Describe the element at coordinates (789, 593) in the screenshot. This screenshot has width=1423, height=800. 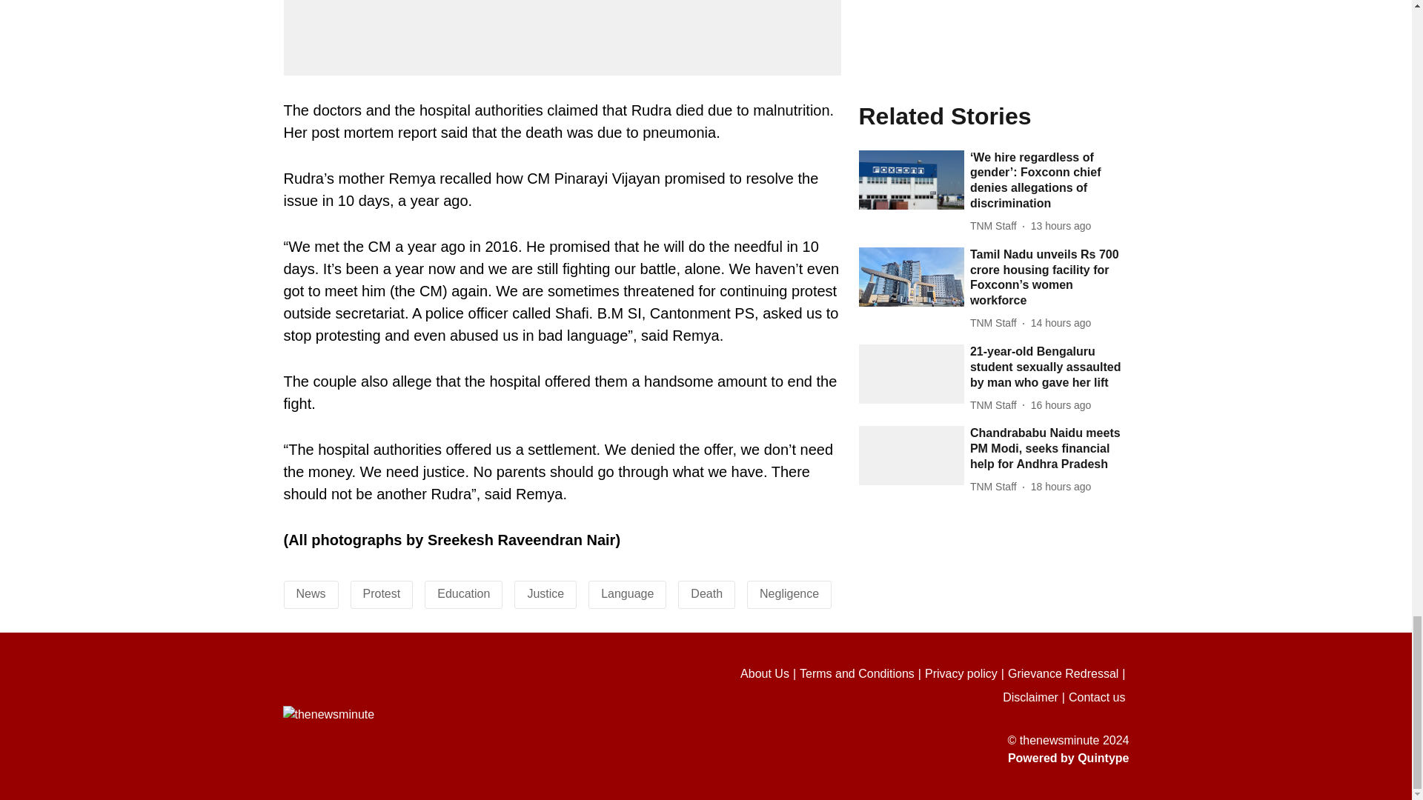
I see `Negligence` at that location.